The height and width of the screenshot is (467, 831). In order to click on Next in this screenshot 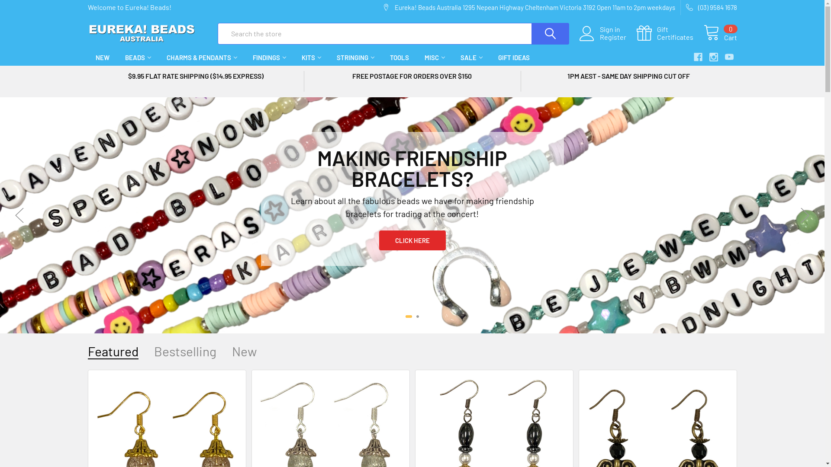, I will do `click(805, 215)`.